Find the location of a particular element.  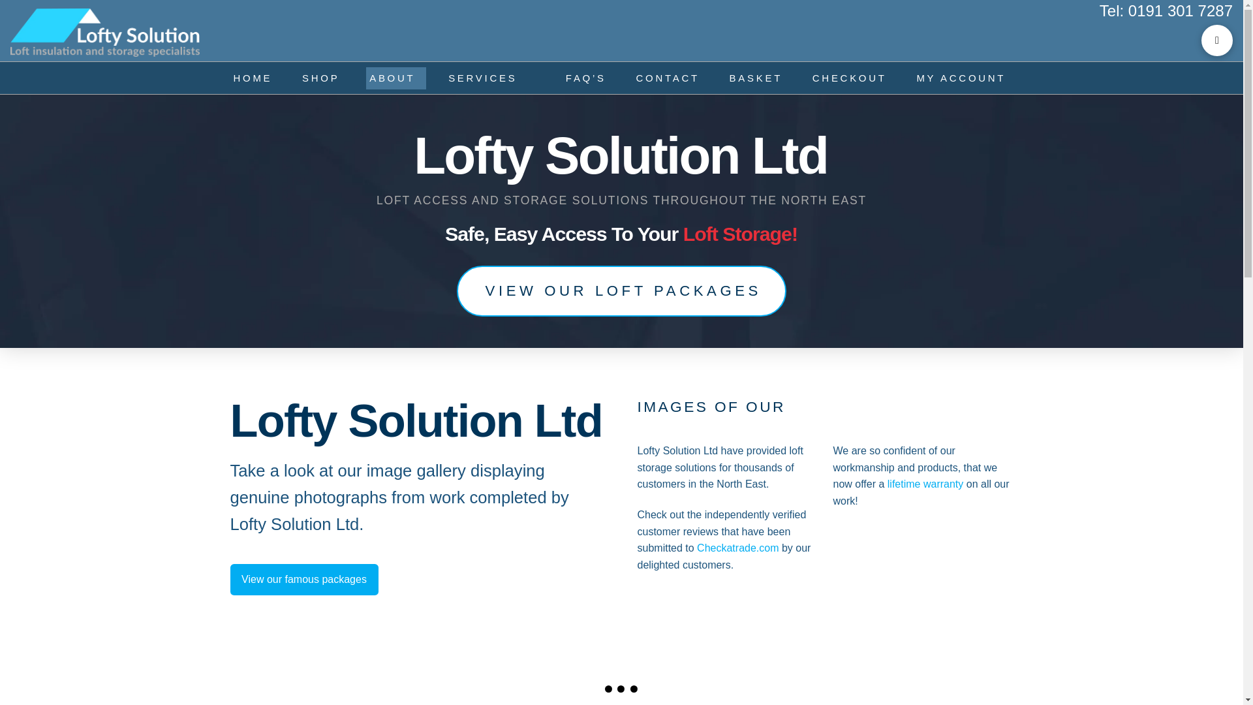

CONTACT is located at coordinates (670, 78).